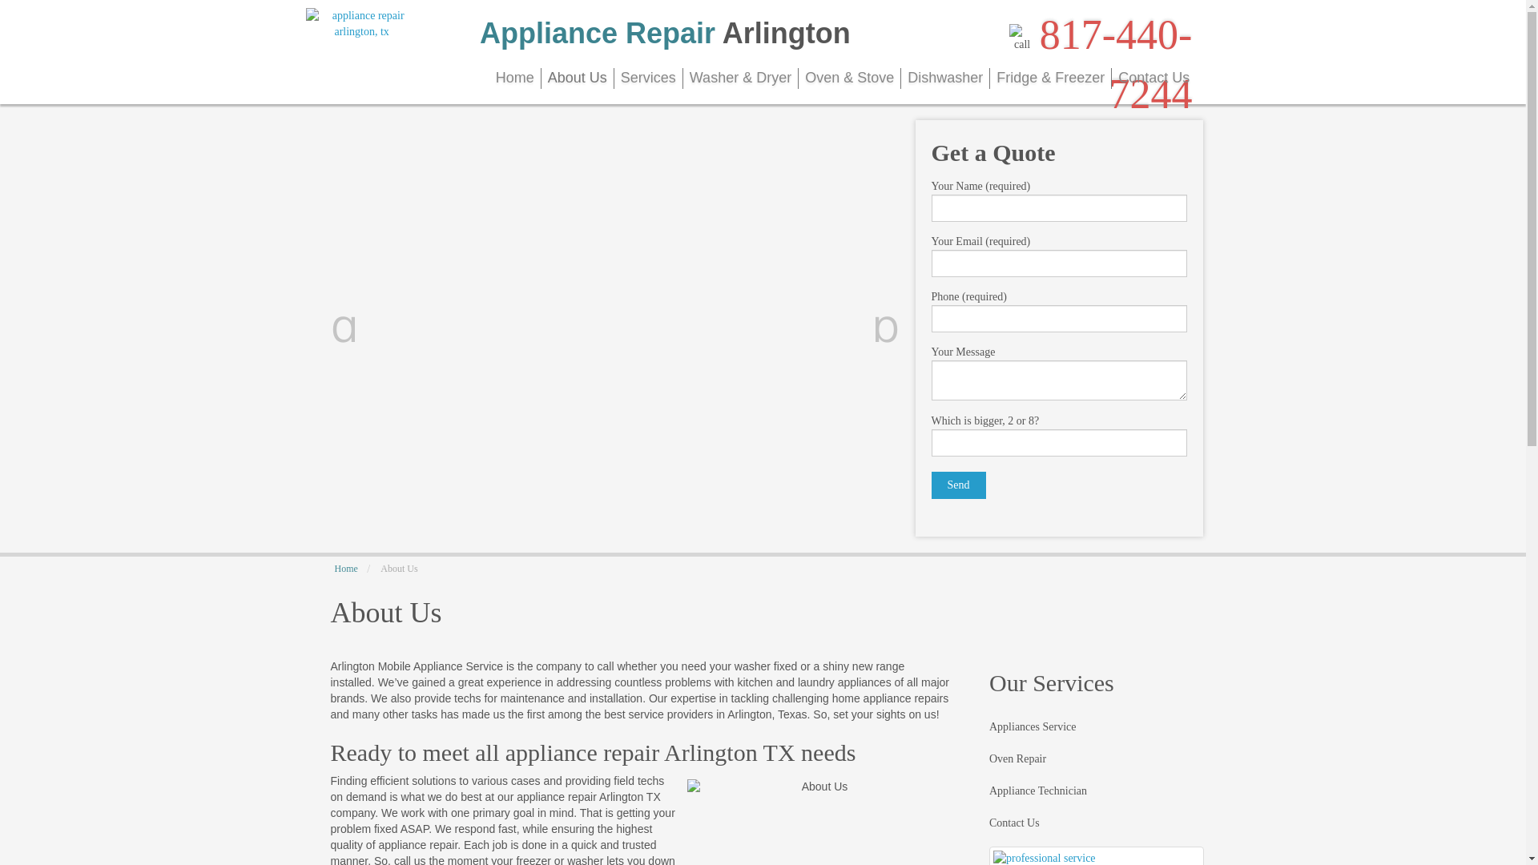 The height and width of the screenshot is (865, 1538). Describe the element at coordinates (1014, 823) in the screenshot. I see `Contact Us` at that location.